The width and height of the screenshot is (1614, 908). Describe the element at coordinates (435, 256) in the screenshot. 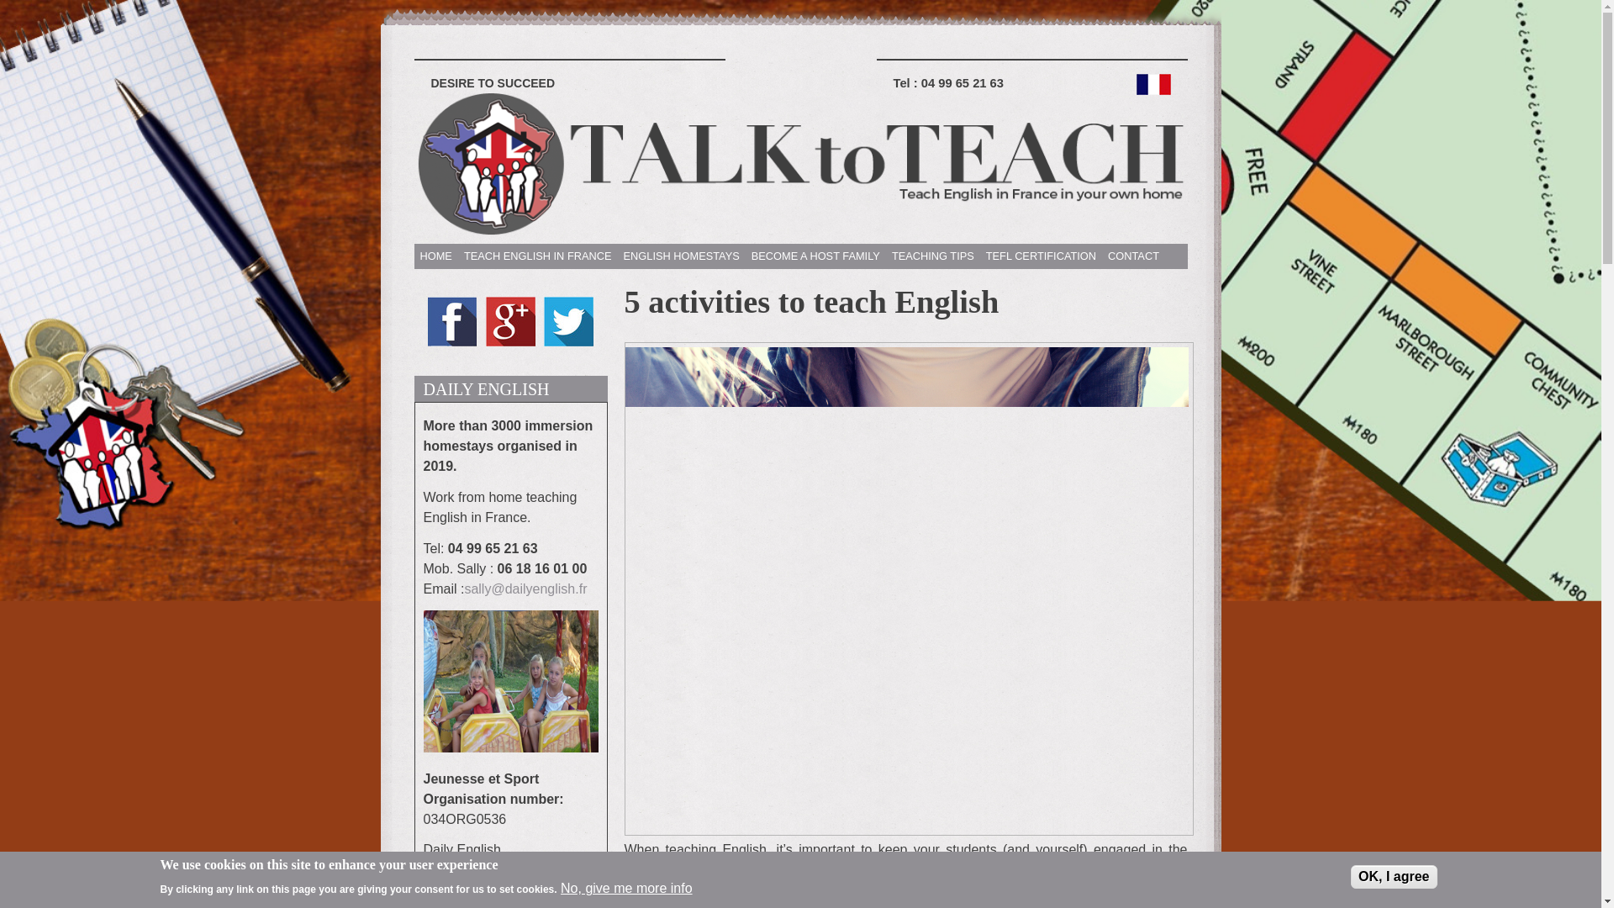

I see `HOME` at that location.